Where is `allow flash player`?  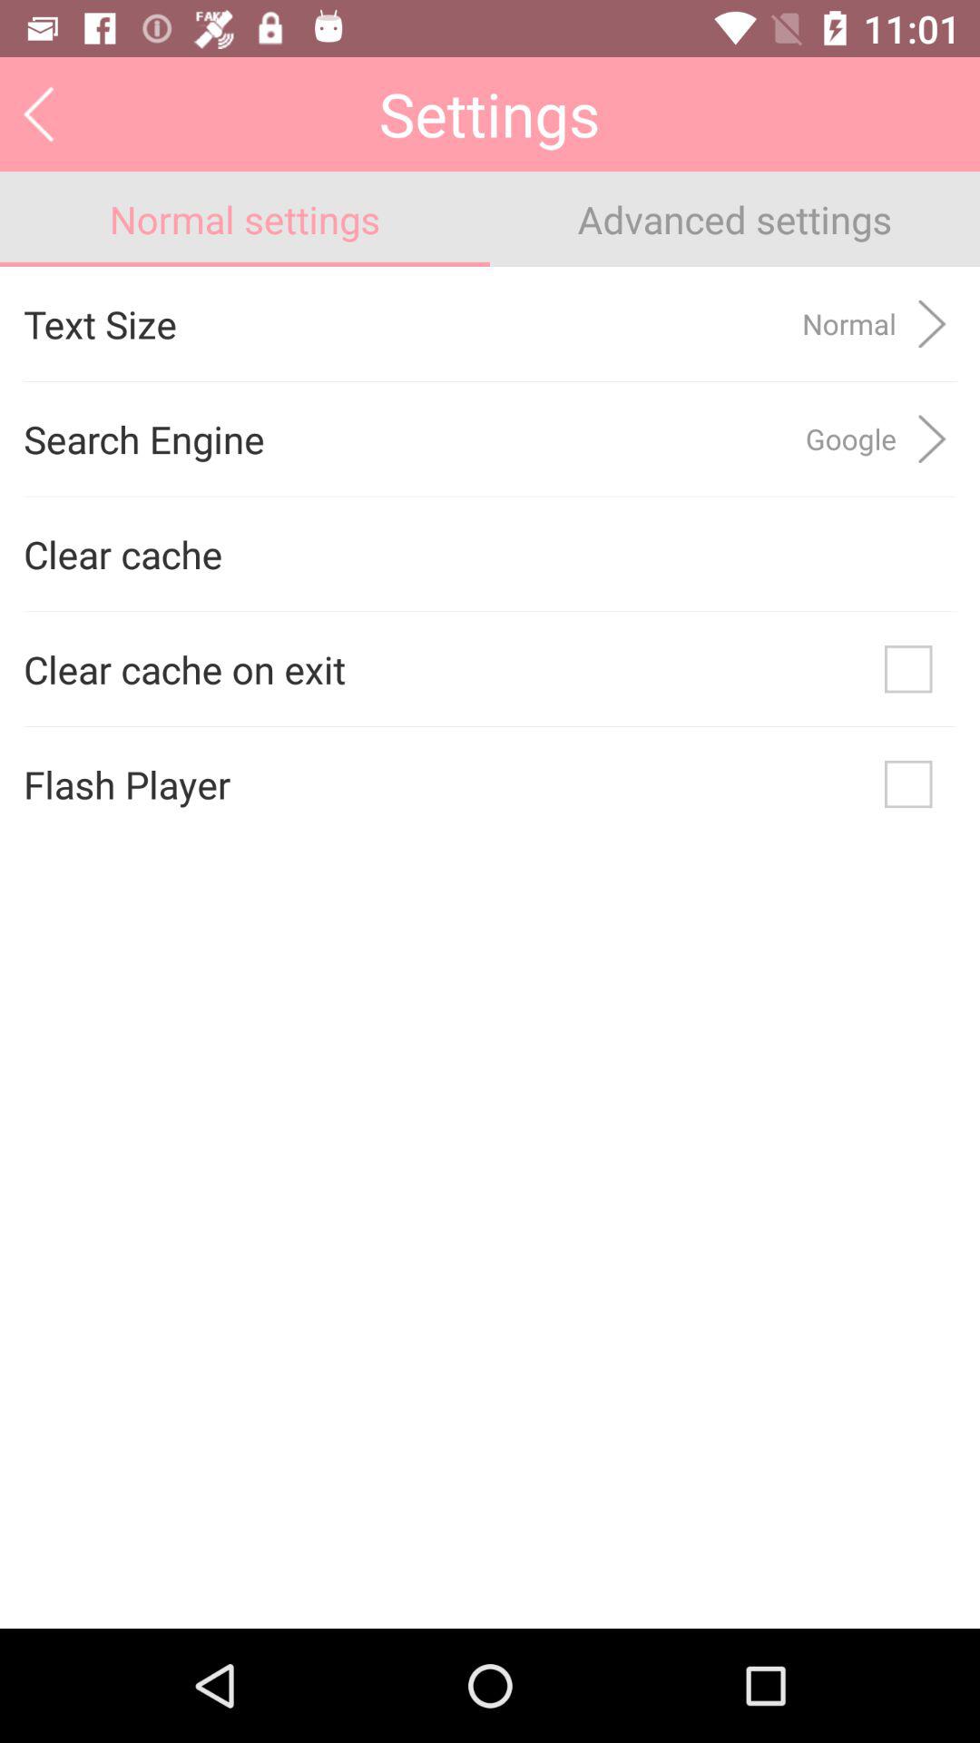
allow flash player is located at coordinates (908, 784).